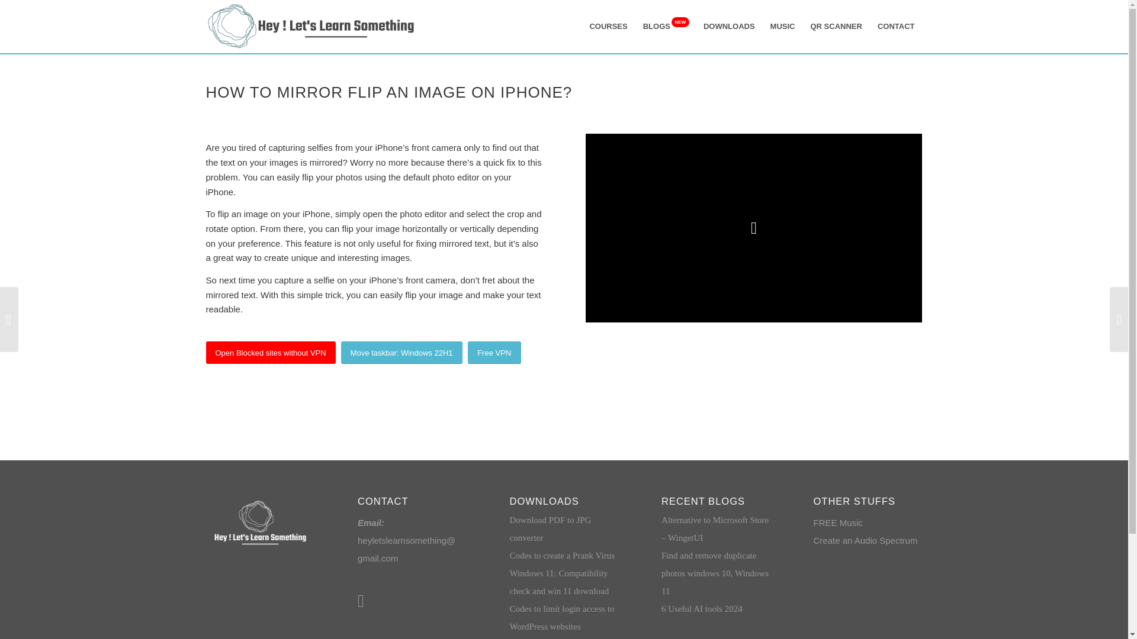 The height and width of the screenshot is (639, 1137). What do you see at coordinates (562, 555) in the screenshot?
I see `Codes to create a Prank Virus` at bounding box center [562, 555].